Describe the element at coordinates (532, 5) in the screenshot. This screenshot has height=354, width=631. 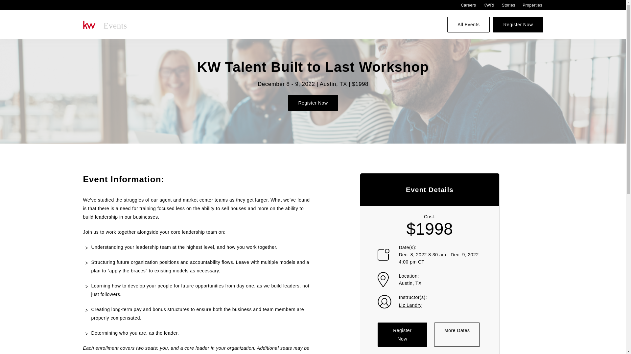
I see `Properties` at that location.